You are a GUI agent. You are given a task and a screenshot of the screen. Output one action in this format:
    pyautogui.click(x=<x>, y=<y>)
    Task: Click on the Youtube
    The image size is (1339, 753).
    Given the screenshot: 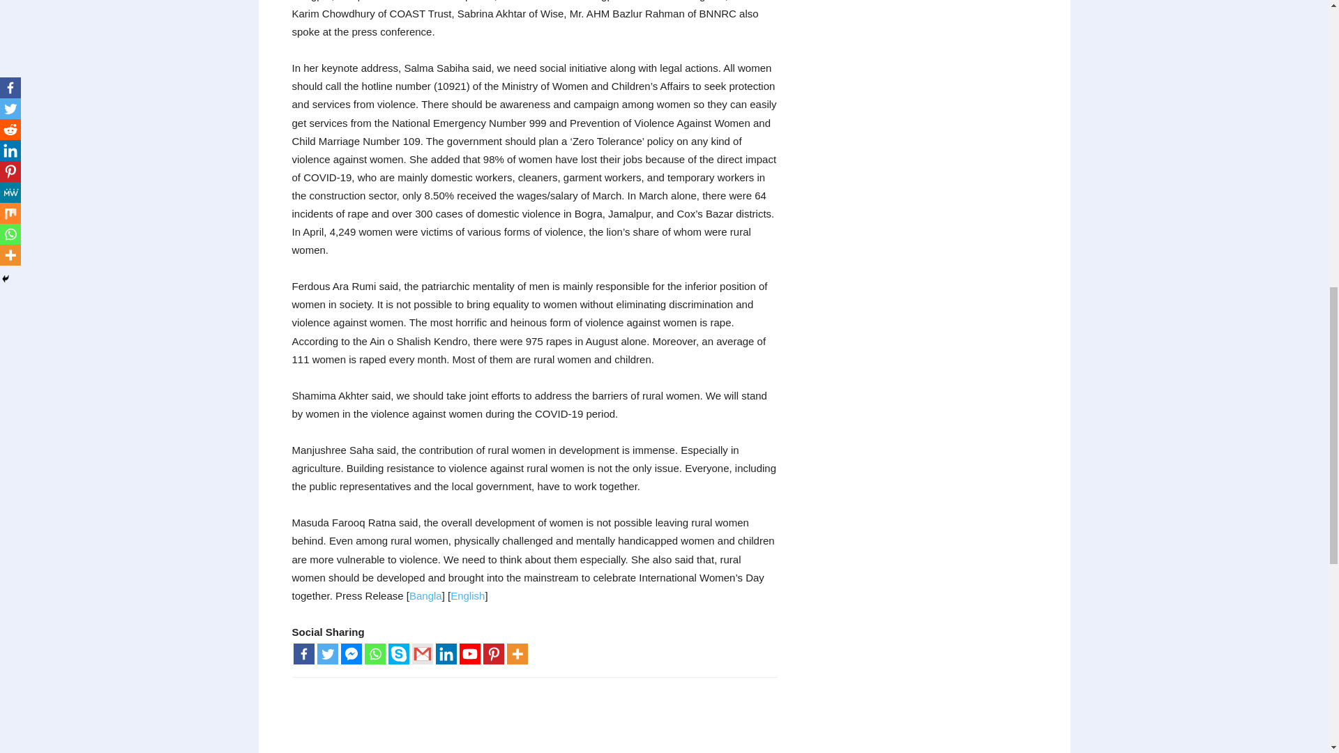 What is the action you would take?
    pyautogui.click(x=469, y=654)
    